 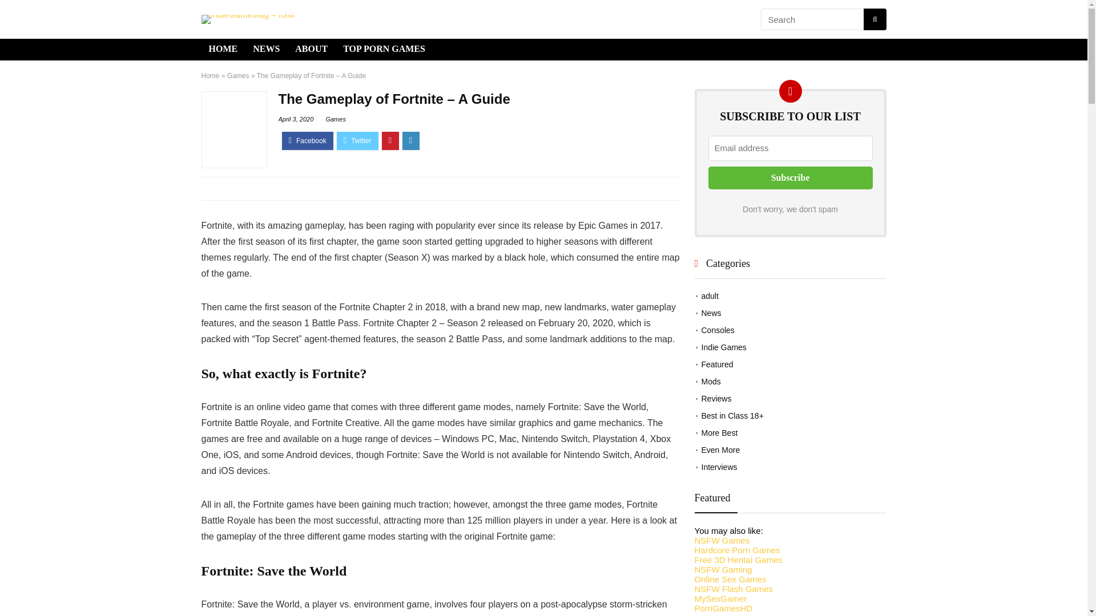 I want to click on ABOUT, so click(x=311, y=49).